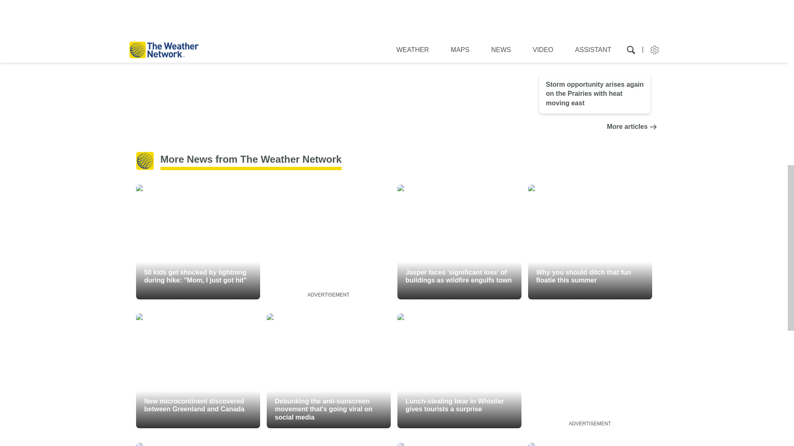 The image size is (794, 446). I want to click on New microcontinent discovered between Greenland and Canada, so click(198, 371).